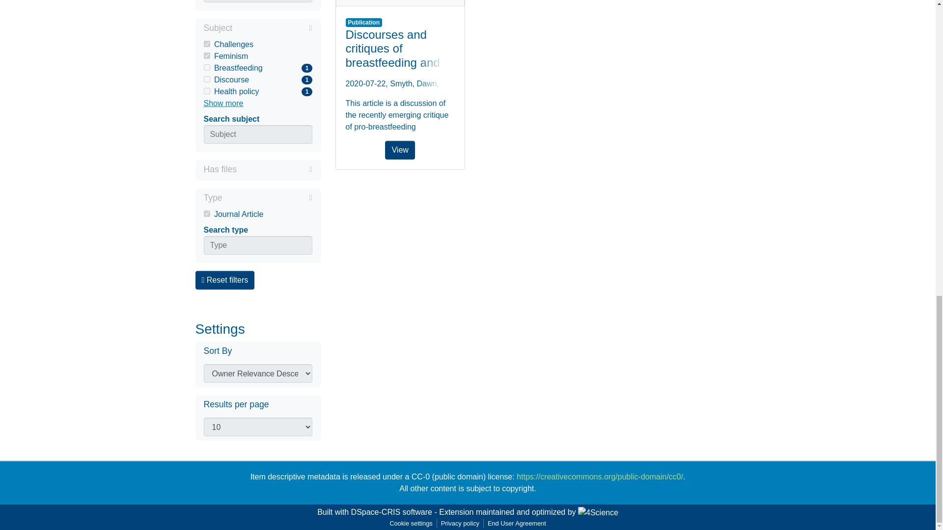  I want to click on Challenges, so click(206, 79).